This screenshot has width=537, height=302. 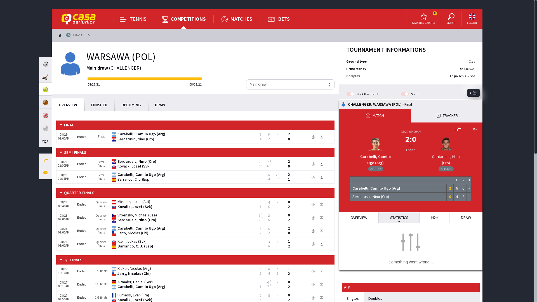 What do you see at coordinates (322, 298) in the screenshot?
I see `Tracker` at bounding box center [322, 298].